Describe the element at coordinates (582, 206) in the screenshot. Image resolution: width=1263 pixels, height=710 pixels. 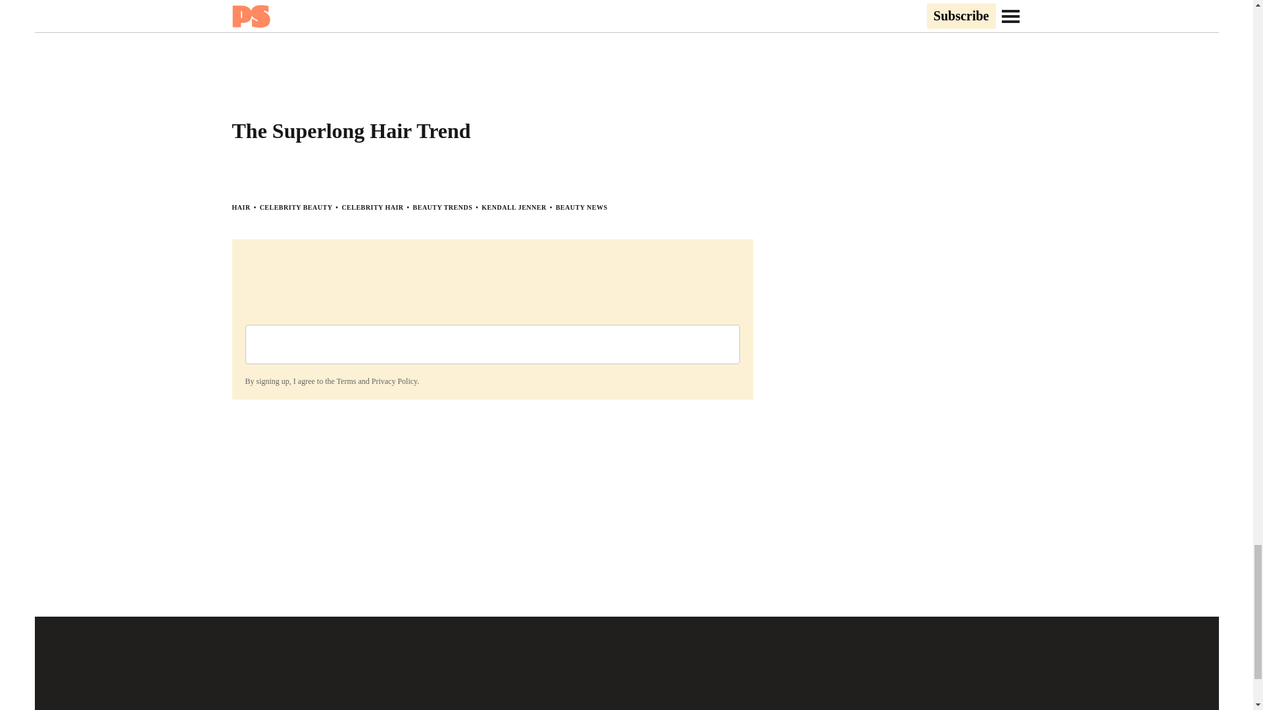
I see `BEAUTY NEWS` at that location.